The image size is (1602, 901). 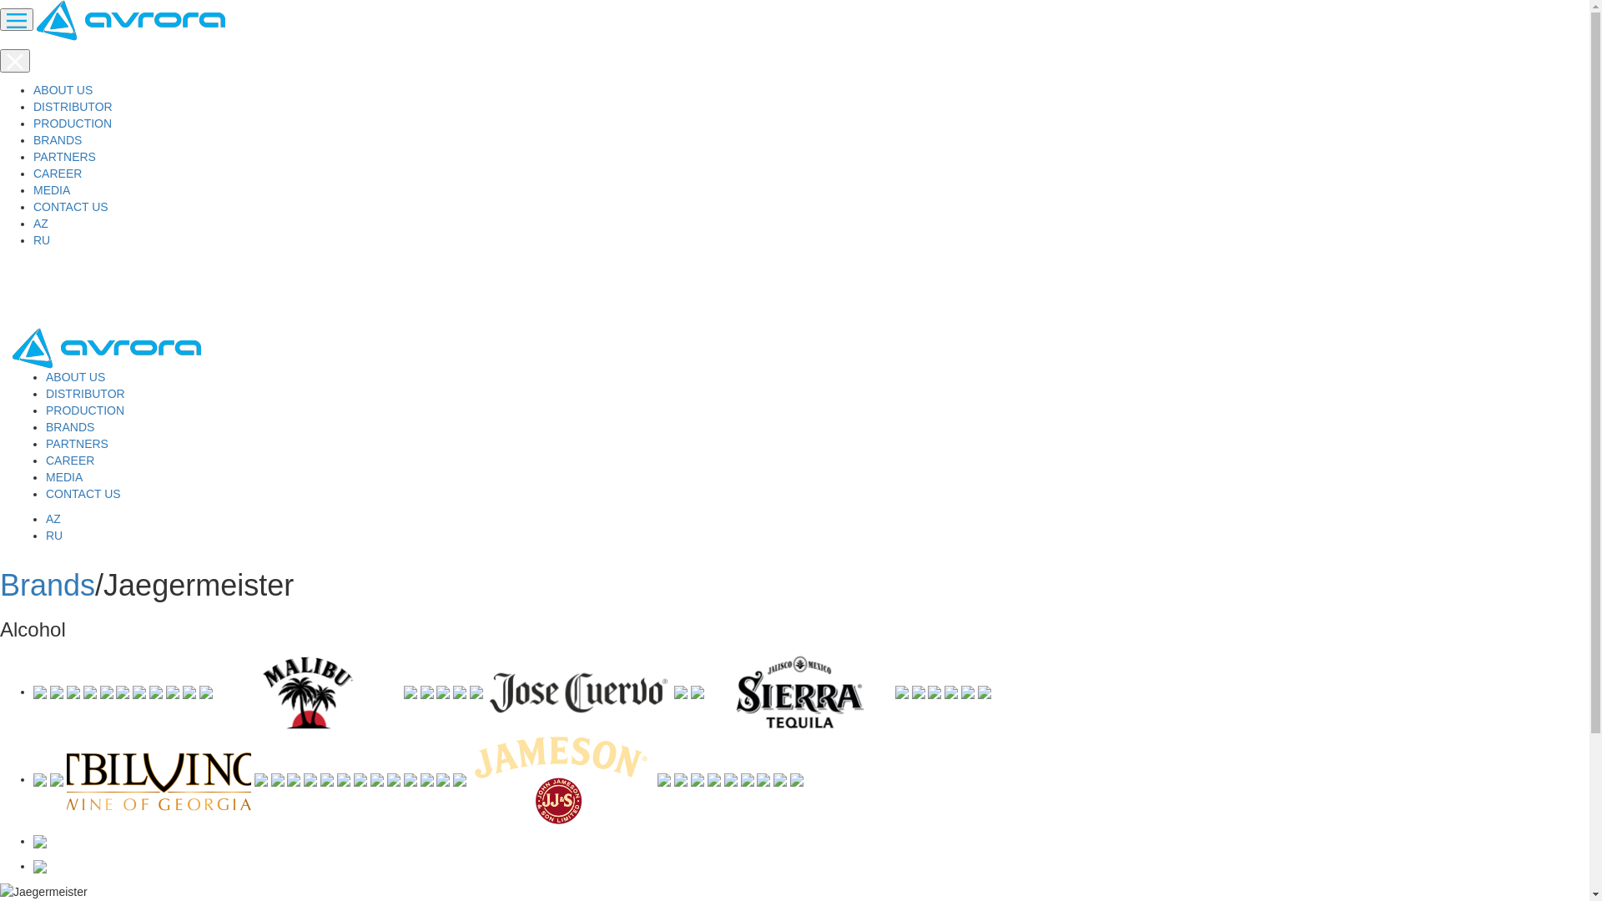 What do you see at coordinates (65, 157) in the screenshot?
I see `PARTNERS` at bounding box center [65, 157].